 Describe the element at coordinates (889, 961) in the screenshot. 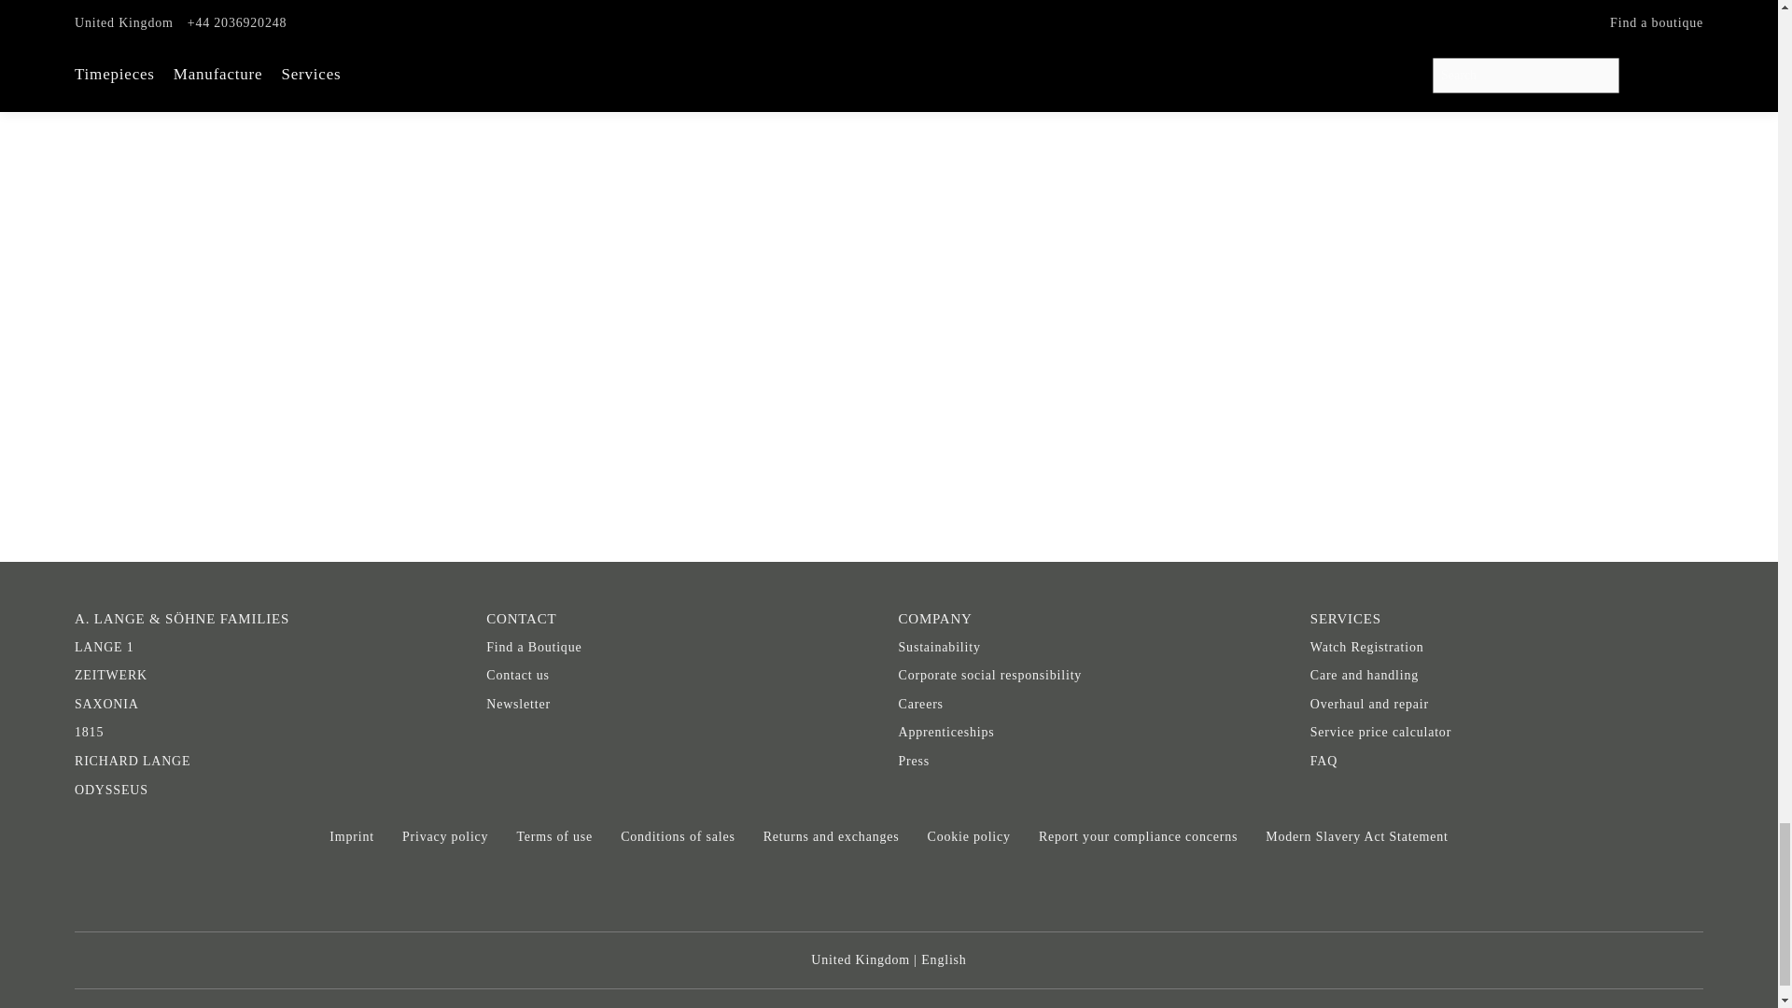

I see `Select your location` at that location.